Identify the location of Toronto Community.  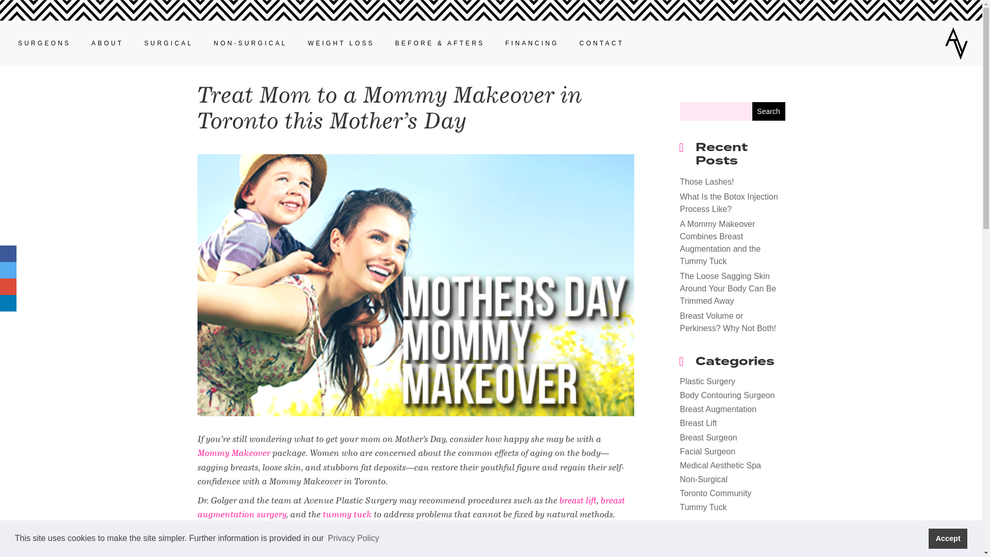
(716, 493).